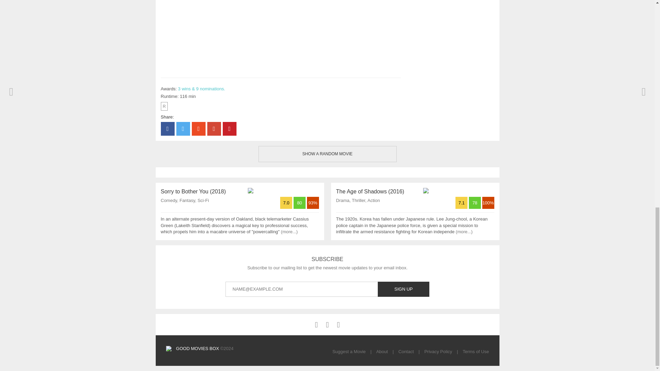 The height and width of the screenshot is (371, 660). Describe the element at coordinates (404, 289) in the screenshot. I see `SIGN UP` at that location.